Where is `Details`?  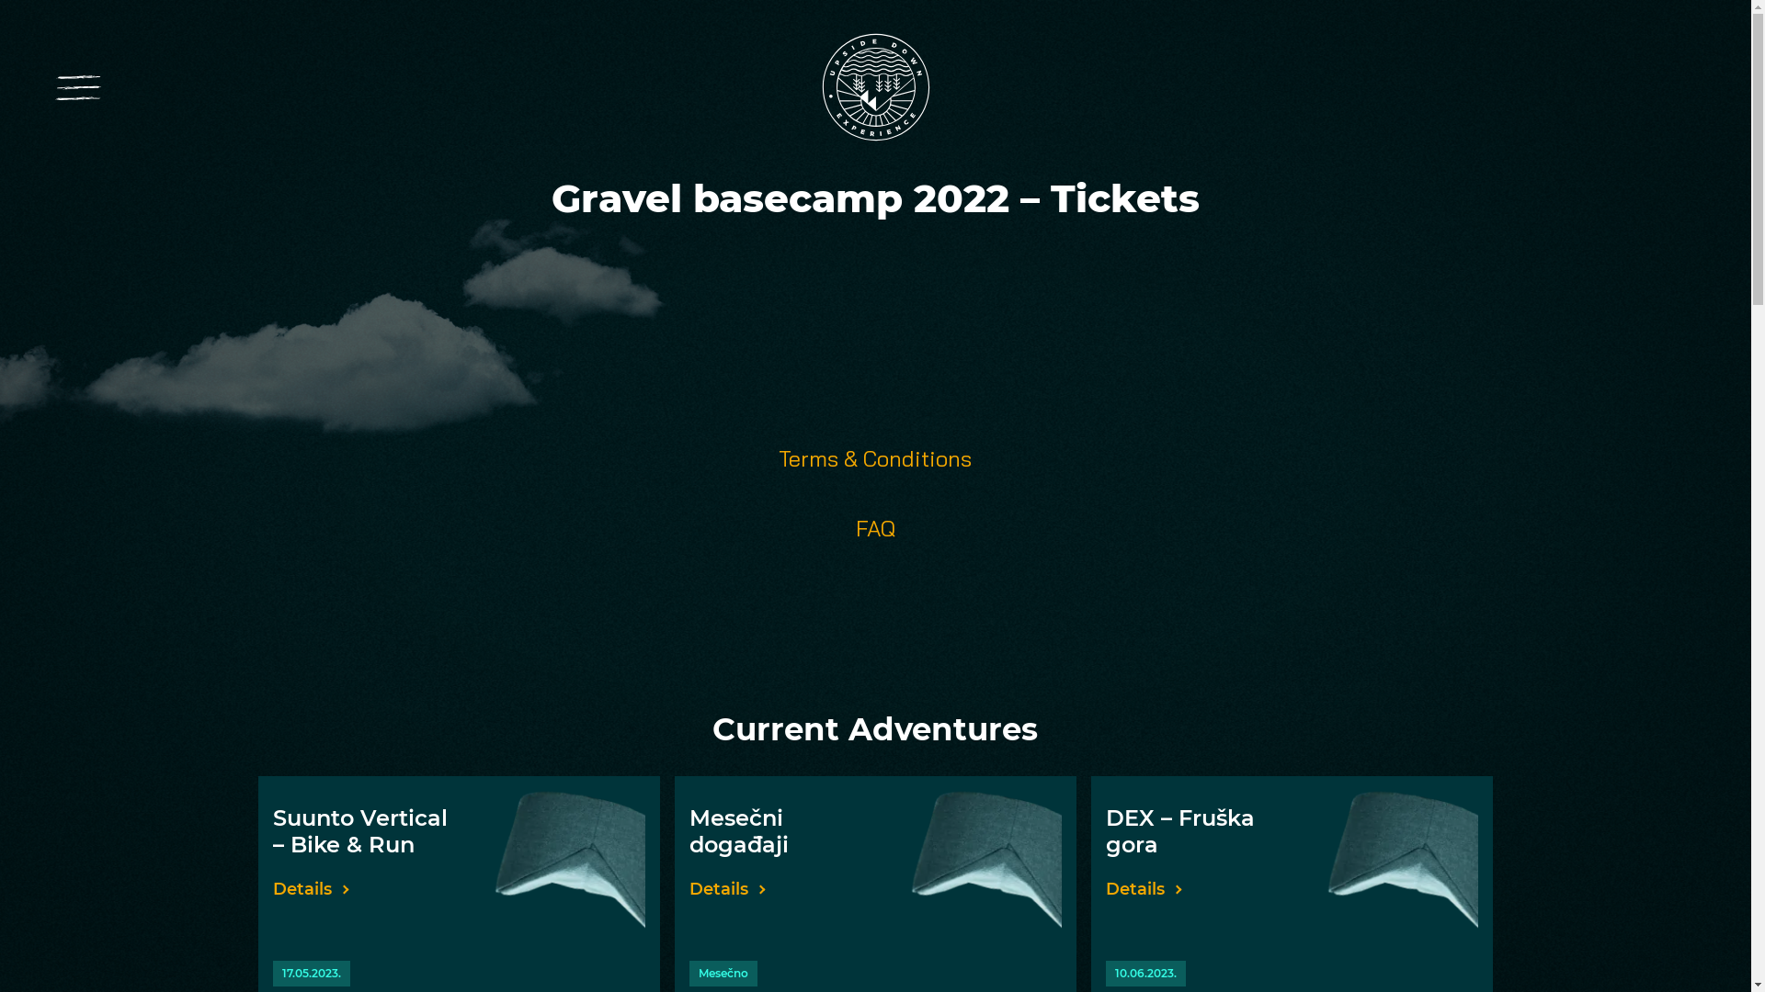 Details is located at coordinates (312, 889).